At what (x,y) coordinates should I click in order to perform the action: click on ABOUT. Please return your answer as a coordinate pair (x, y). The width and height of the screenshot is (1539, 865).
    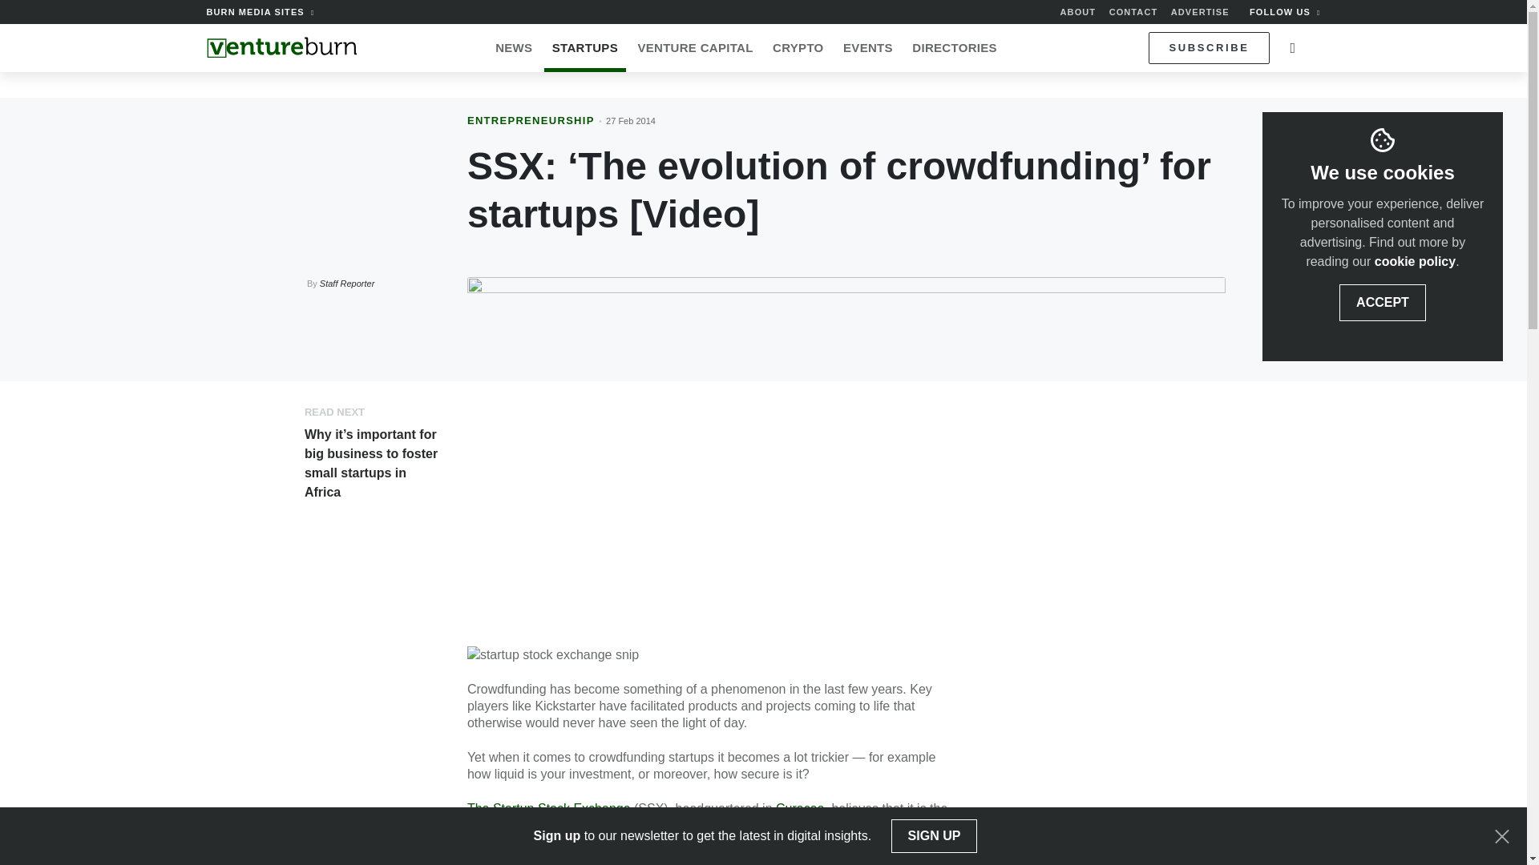
    Looking at the image, I should click on (1077, 11).